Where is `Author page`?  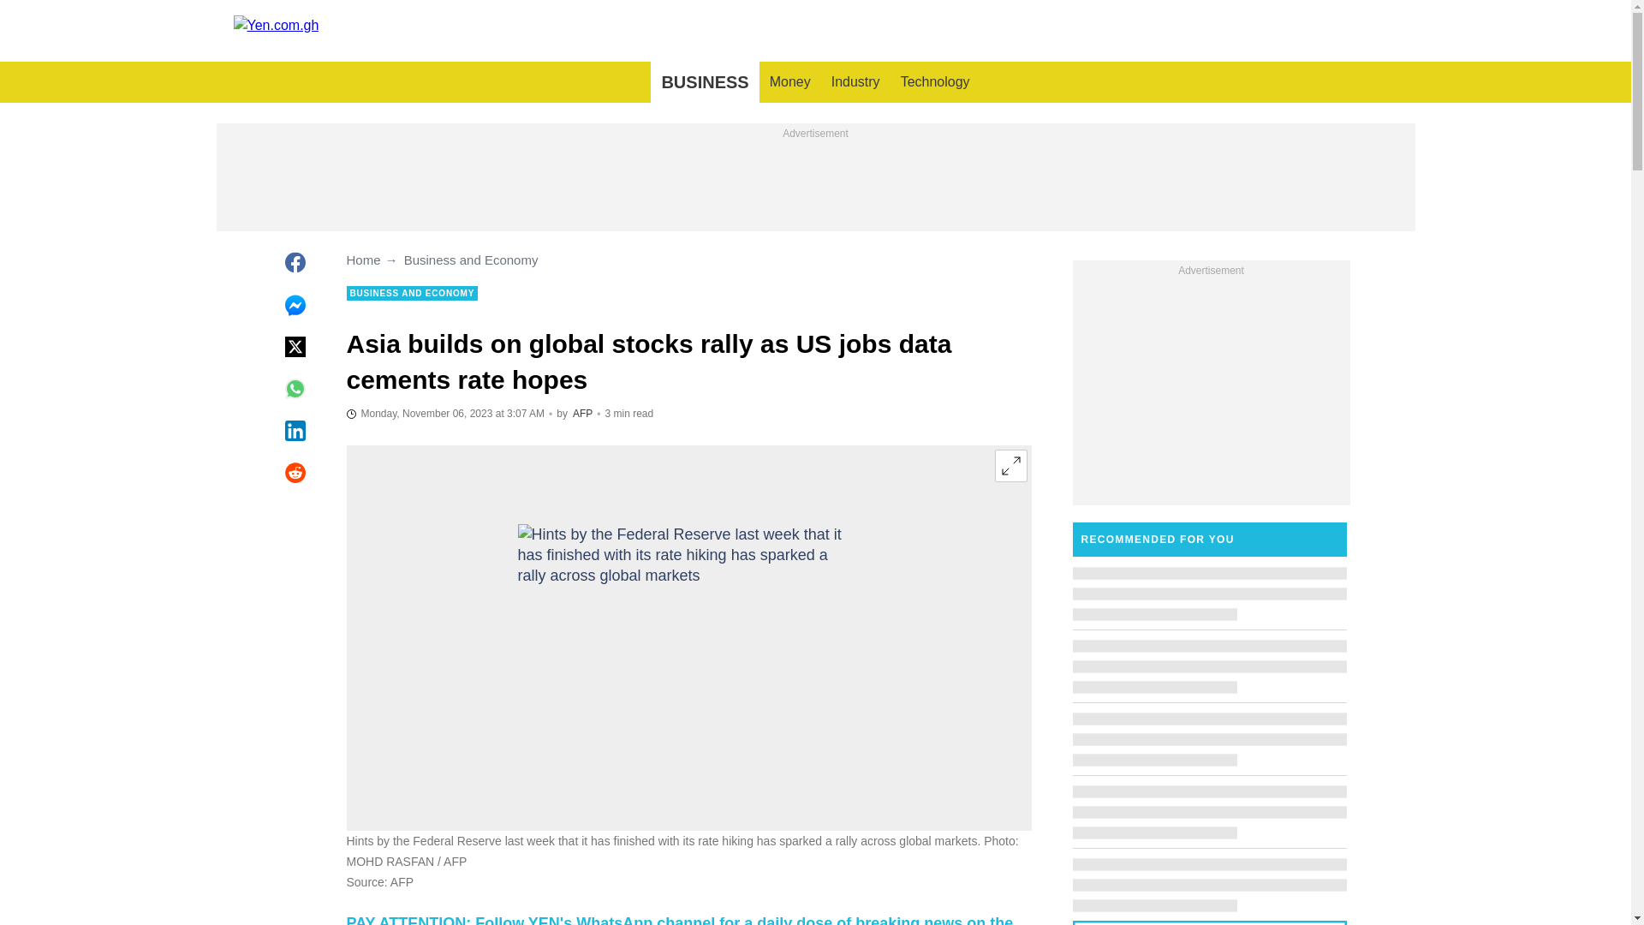 Author page is located at coordinates (582, 414).